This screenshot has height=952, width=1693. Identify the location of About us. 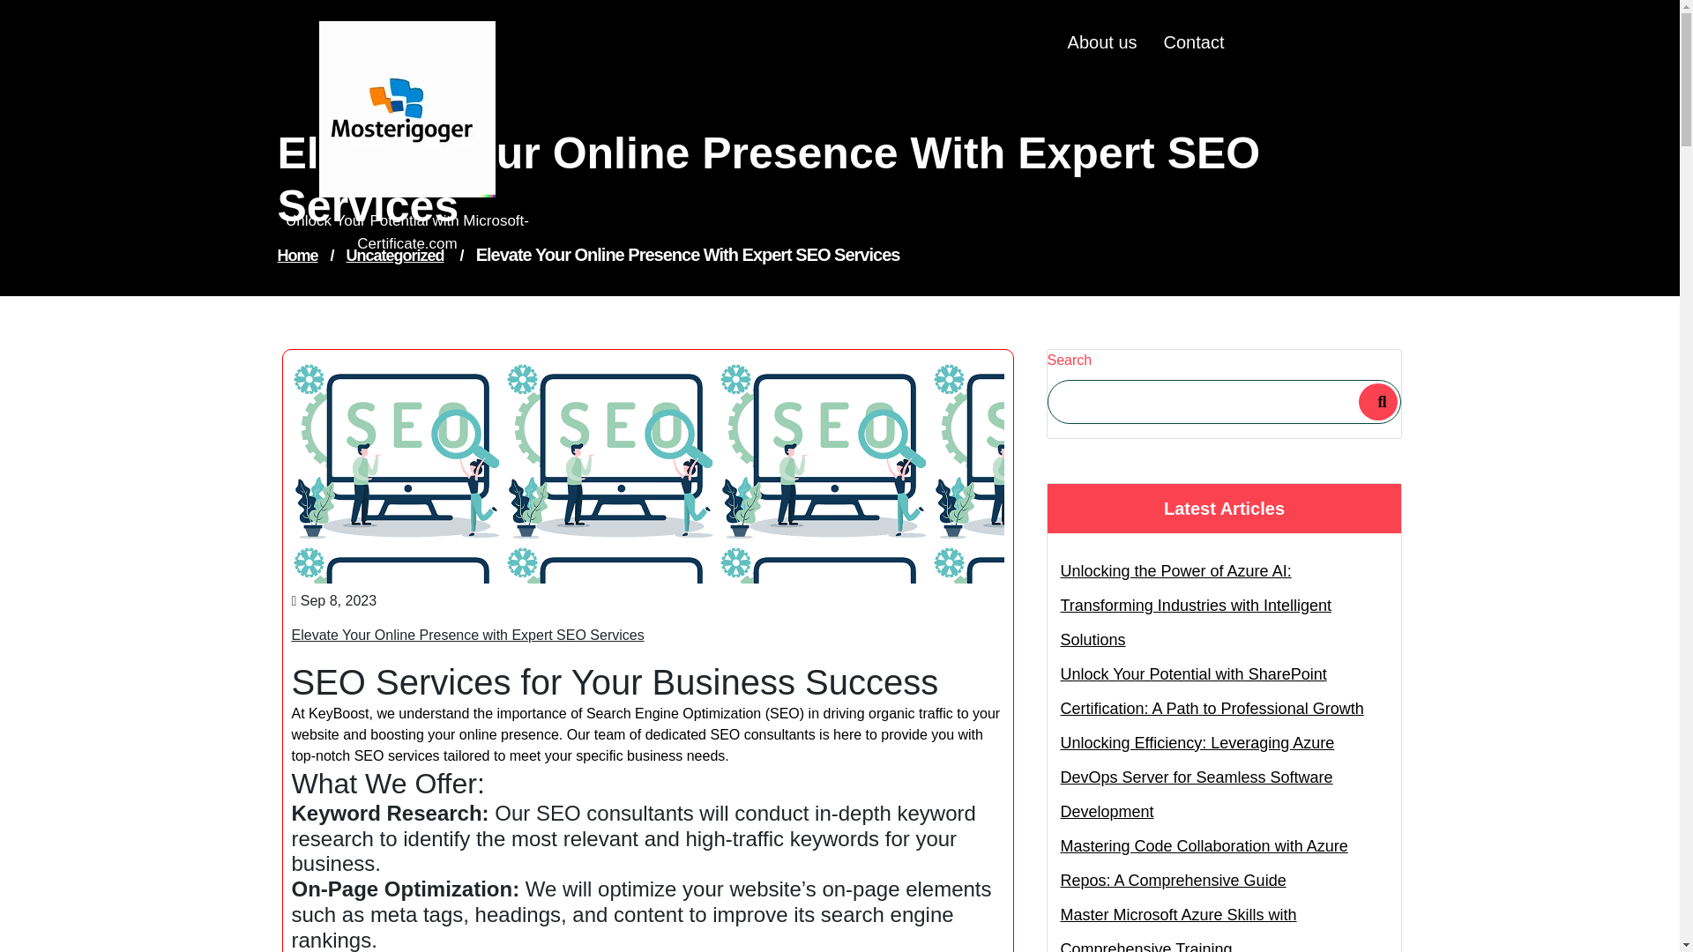
(1089, 42).